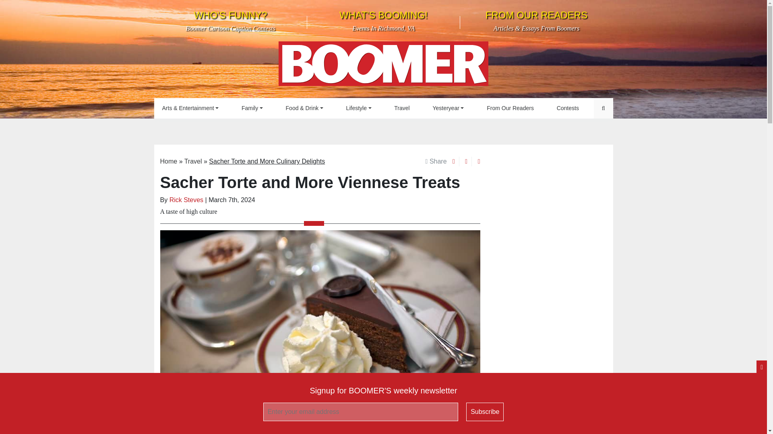  Describe the element at coordinates (230, 20) in the screenshot. I see `Travel` at that location.